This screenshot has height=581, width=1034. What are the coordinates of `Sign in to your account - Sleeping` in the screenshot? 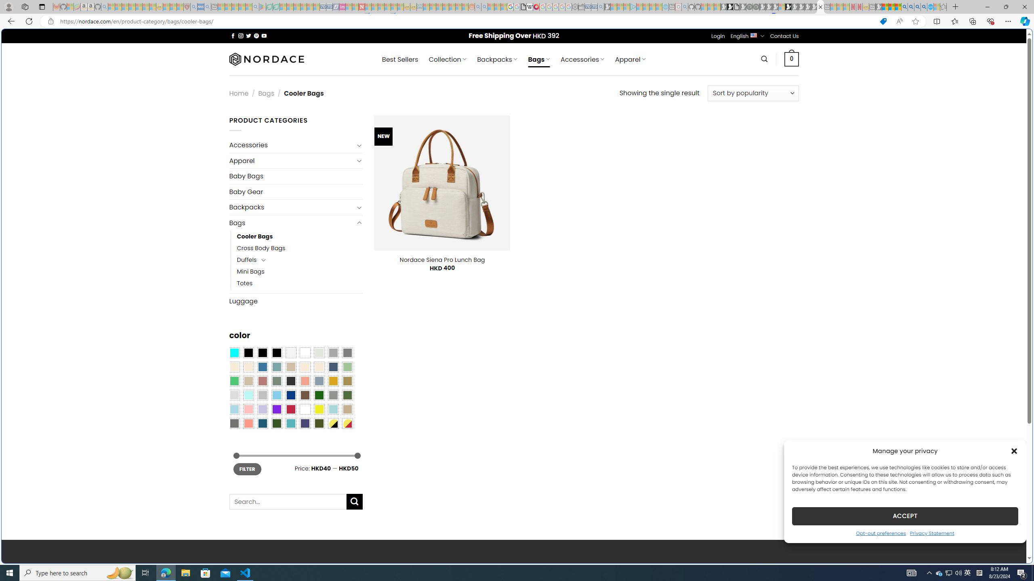 It's located at (782, 7).